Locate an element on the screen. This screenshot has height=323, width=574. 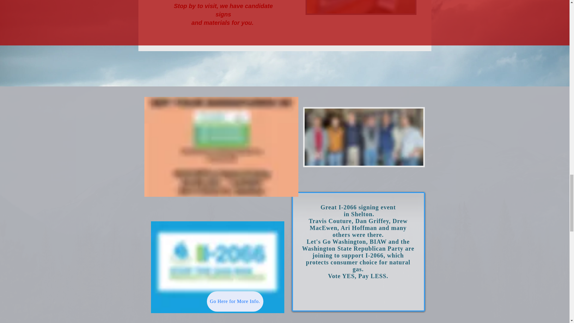
thumbnail.jpg is located at coordinates (364, 137).